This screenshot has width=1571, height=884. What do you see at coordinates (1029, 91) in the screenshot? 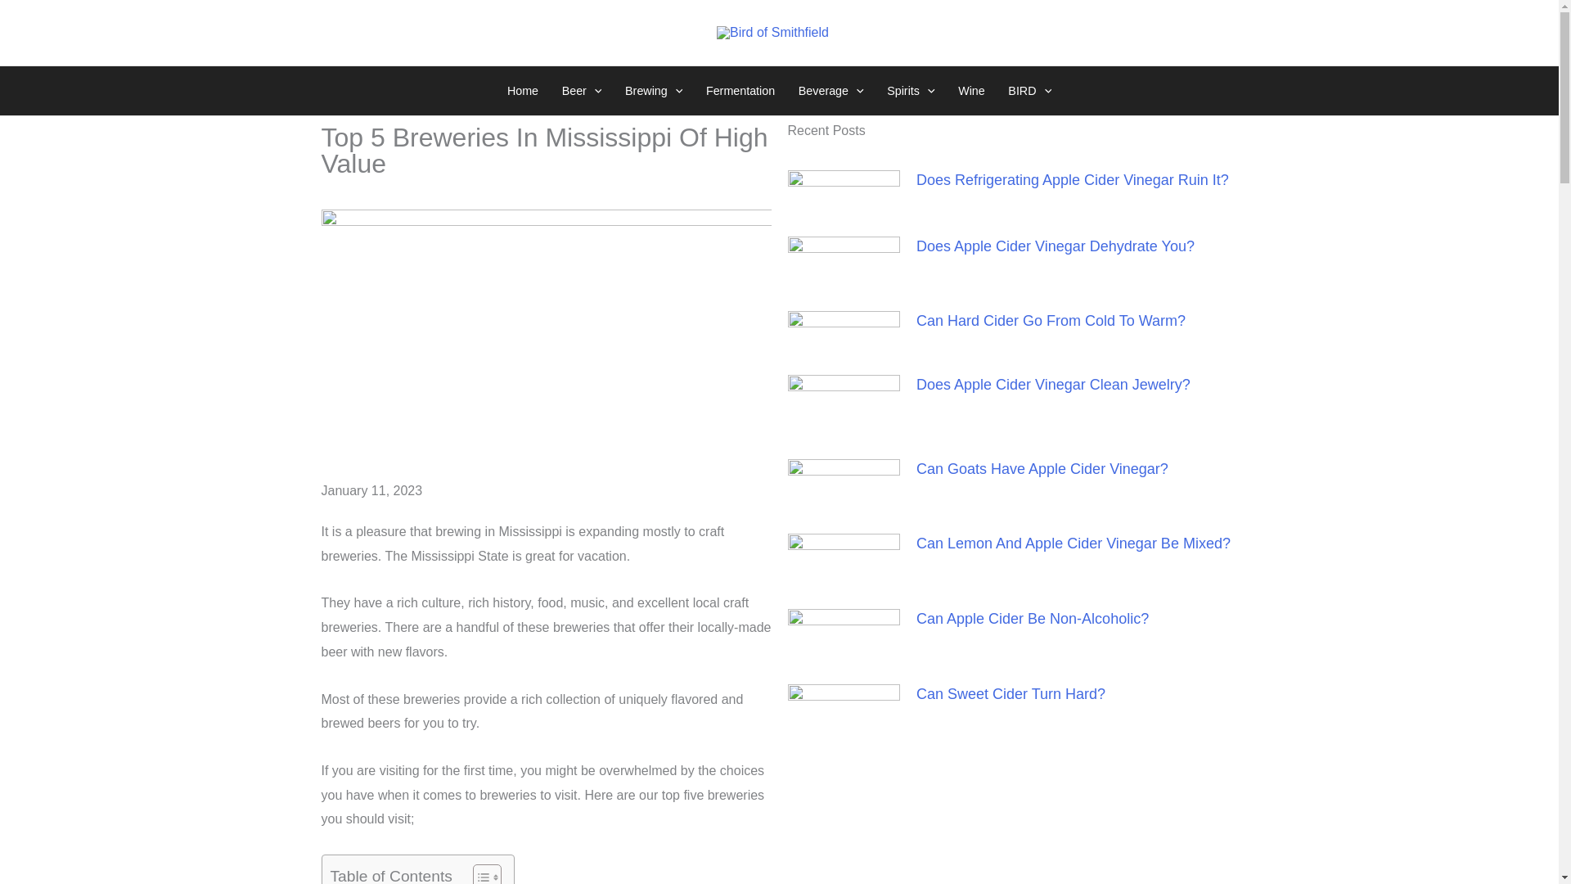
I see `BIRD` at bounding box center [1029, 91].